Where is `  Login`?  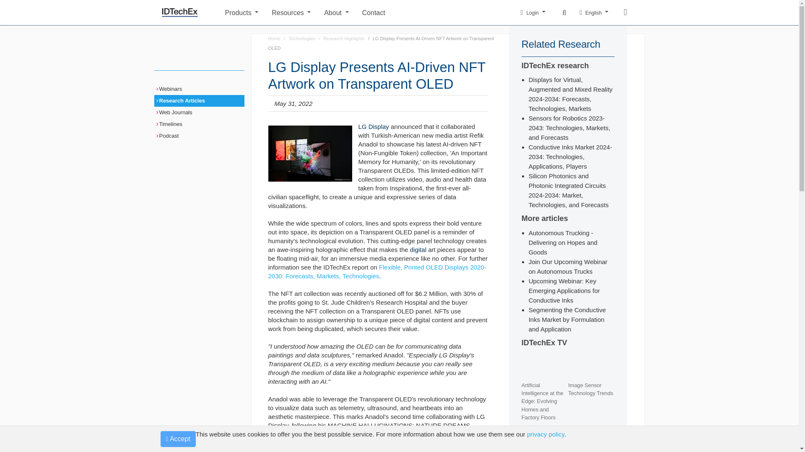
  Login is located at coordinates (533, 13).